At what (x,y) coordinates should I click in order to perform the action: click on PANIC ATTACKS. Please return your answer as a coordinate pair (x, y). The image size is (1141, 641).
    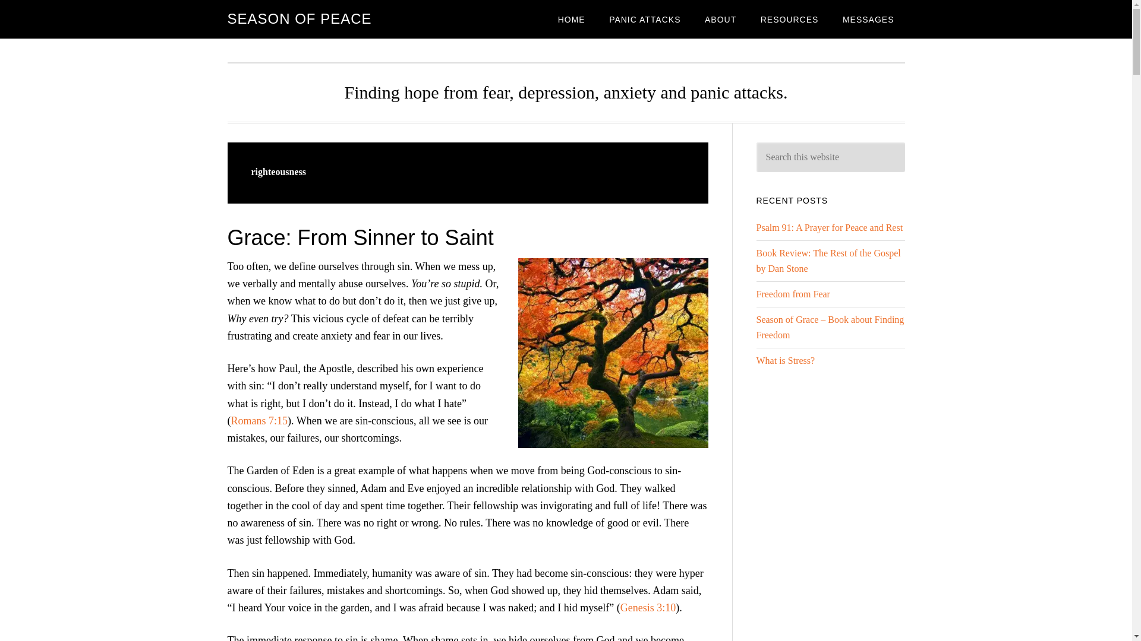
    Looking at the image, I should click on (644, 19).